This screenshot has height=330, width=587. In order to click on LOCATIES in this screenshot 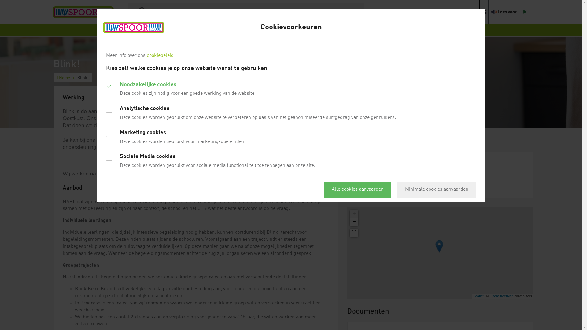, I will do `click(322, 30)`.